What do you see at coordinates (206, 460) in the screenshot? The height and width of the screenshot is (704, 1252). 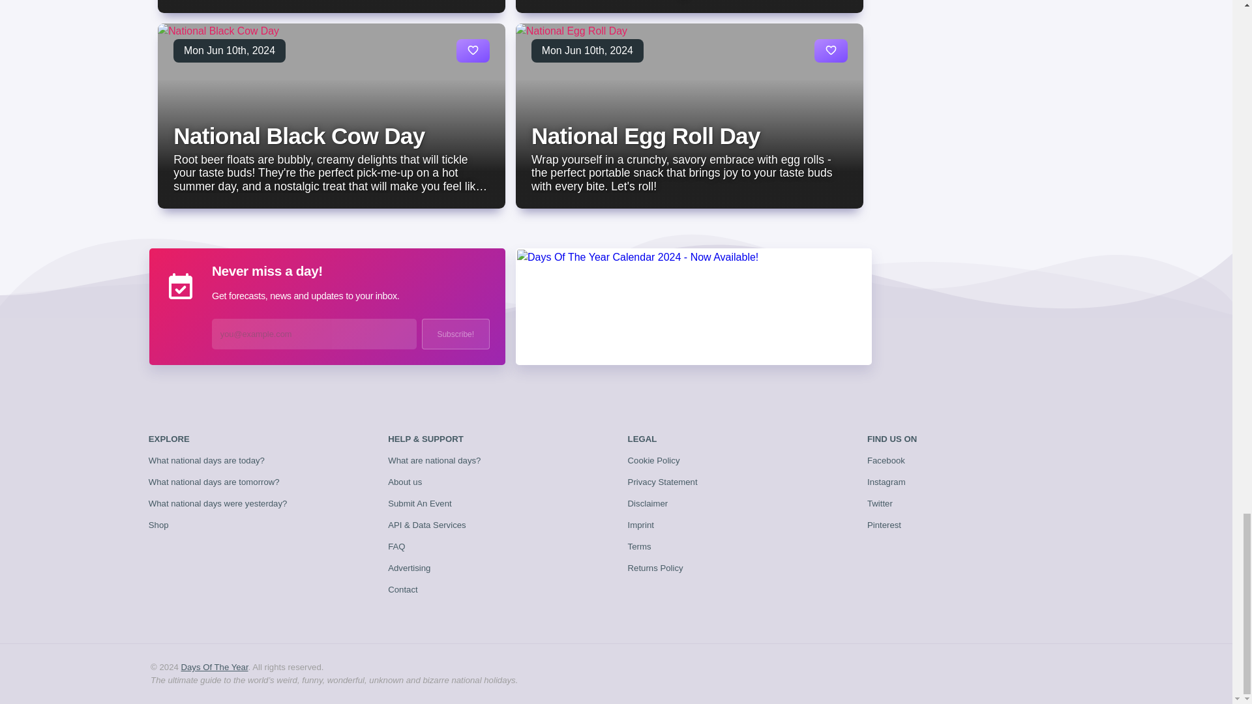 I see `What national days are today?` at bounding box center [206, 460].